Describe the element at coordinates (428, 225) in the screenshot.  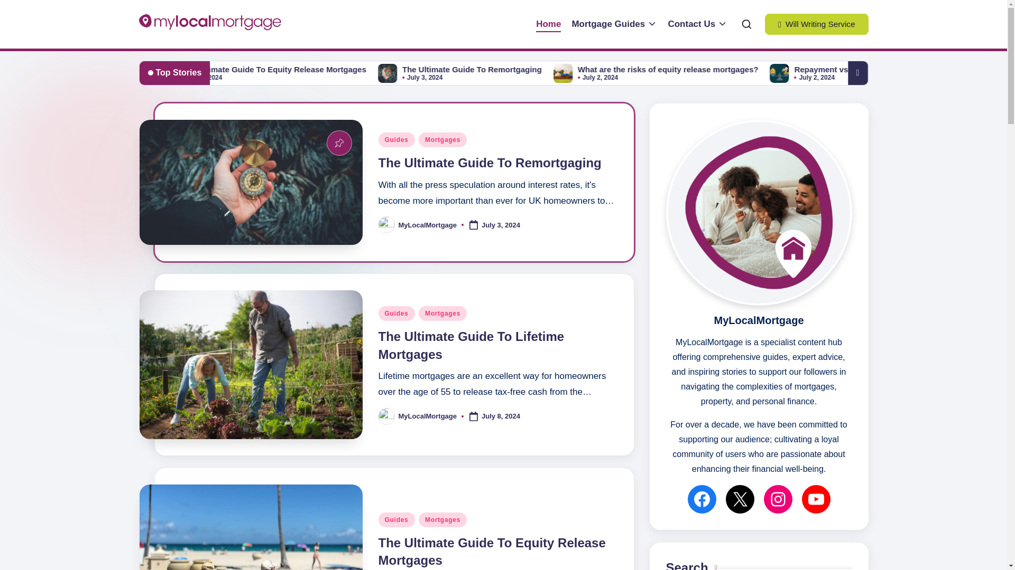
I see `View all posts by MyLocalMortgage` at that location.